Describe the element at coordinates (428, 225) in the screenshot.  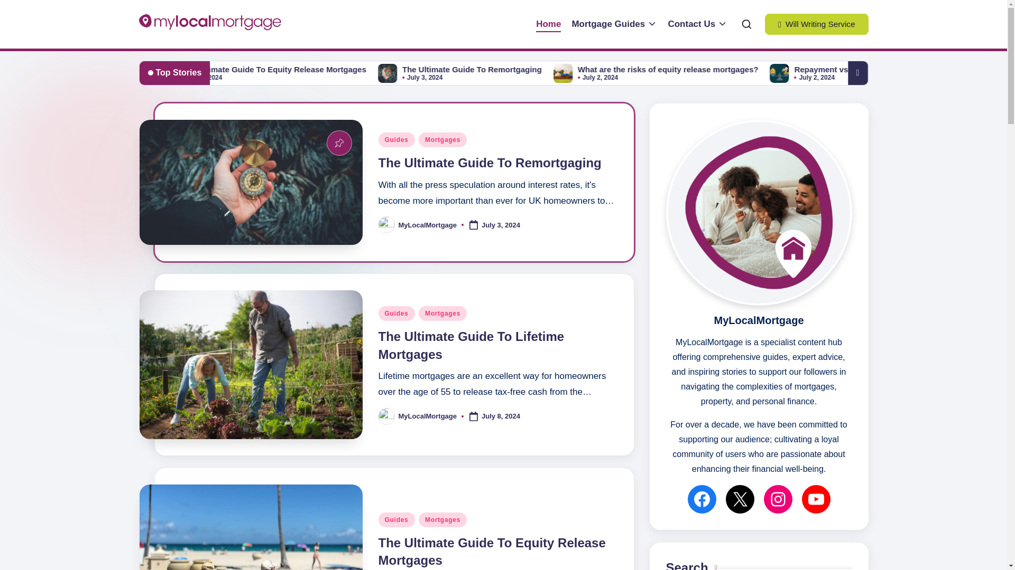
I see `View all posts by MyLocalMortgage` at that location.